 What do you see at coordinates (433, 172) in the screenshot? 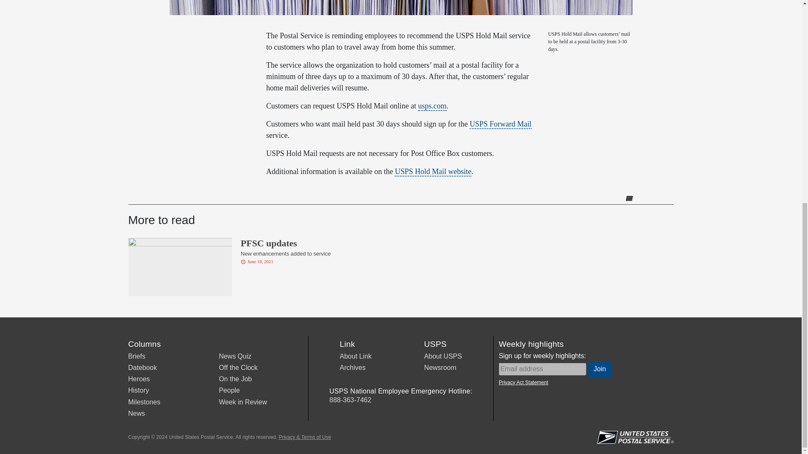
I see `Archives` at bounding box center [433, 172].